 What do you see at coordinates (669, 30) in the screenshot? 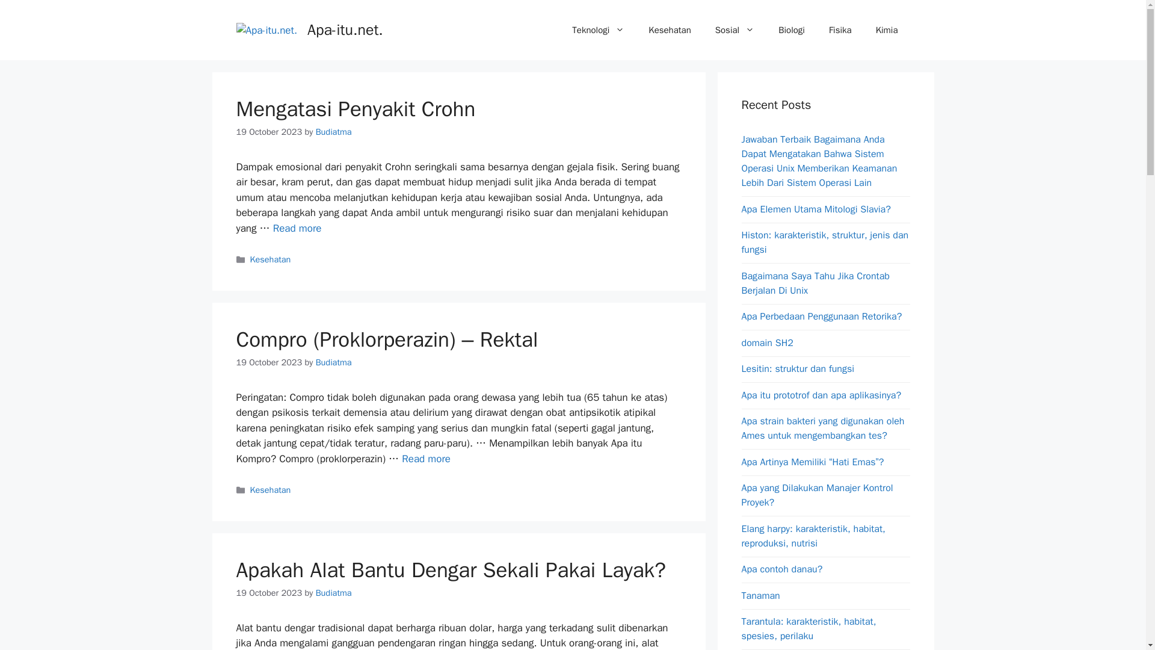
I see `Kesehatan` at bounding box center [669, 30].